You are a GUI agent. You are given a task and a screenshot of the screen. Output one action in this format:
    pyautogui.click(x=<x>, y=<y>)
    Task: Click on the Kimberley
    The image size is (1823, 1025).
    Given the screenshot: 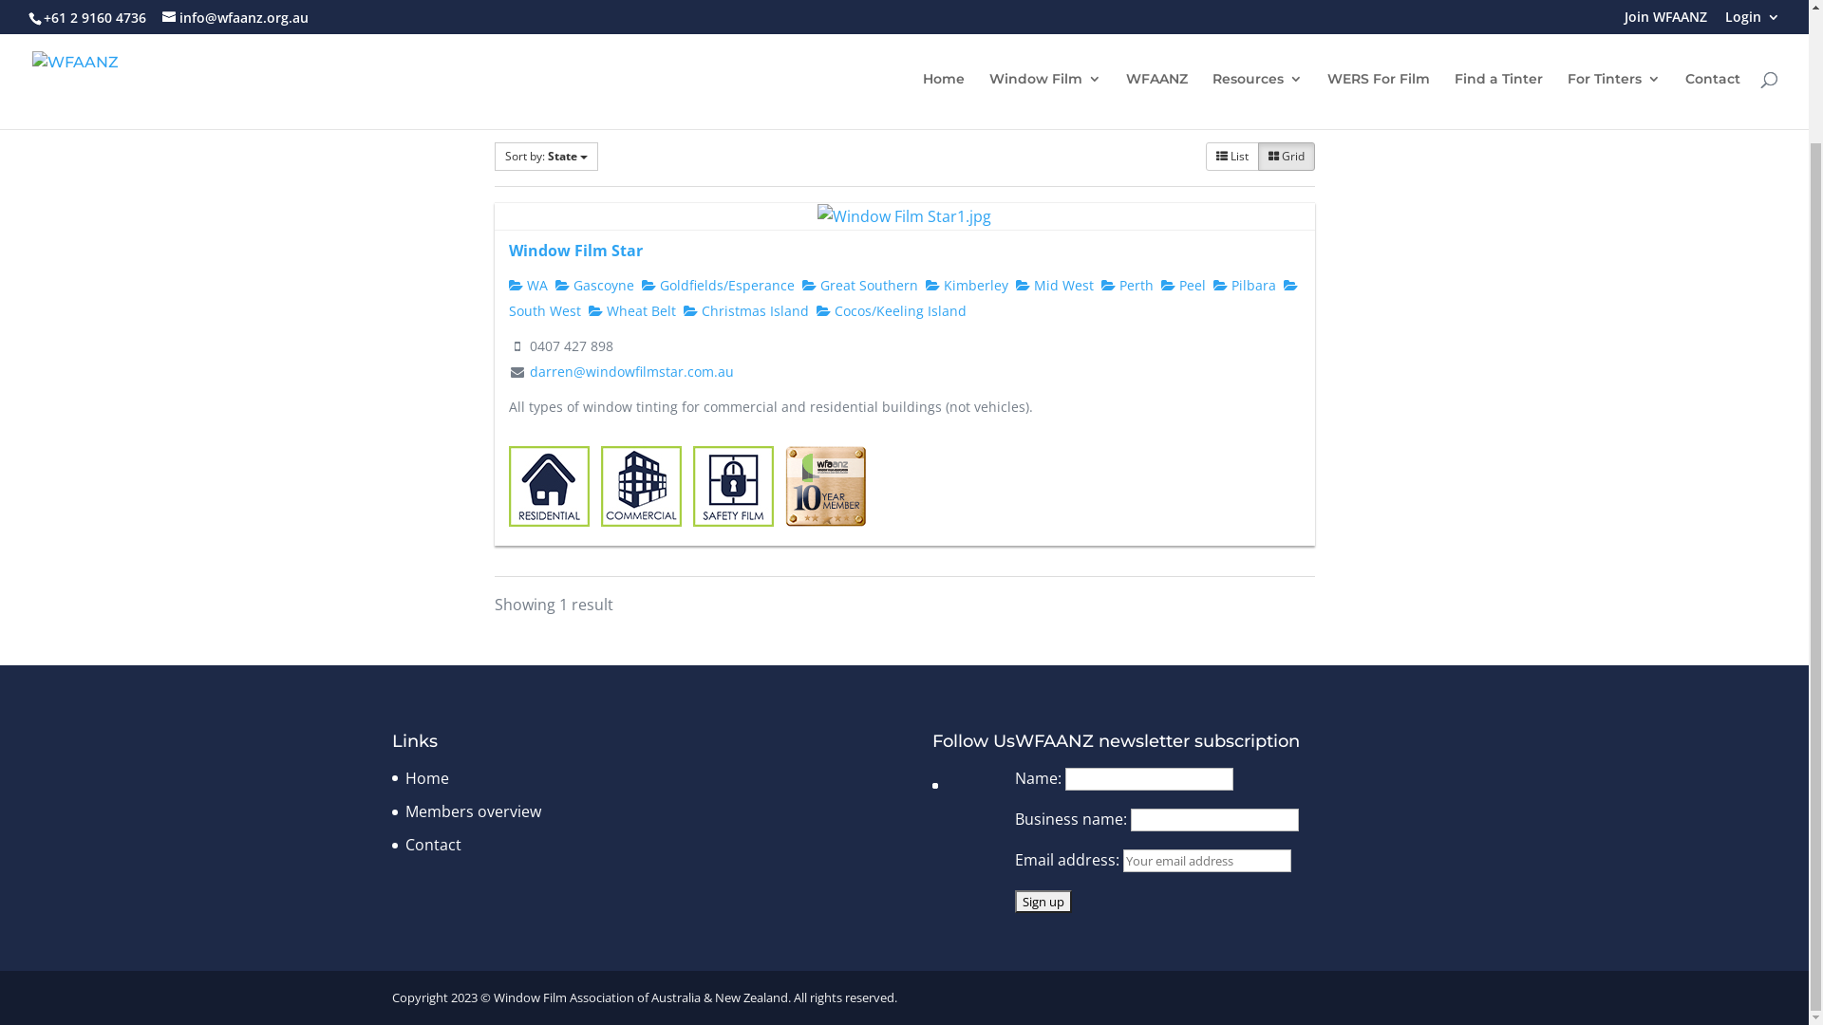 What is the action you would take?
    pyautogui.click(x=967, y=438)
    